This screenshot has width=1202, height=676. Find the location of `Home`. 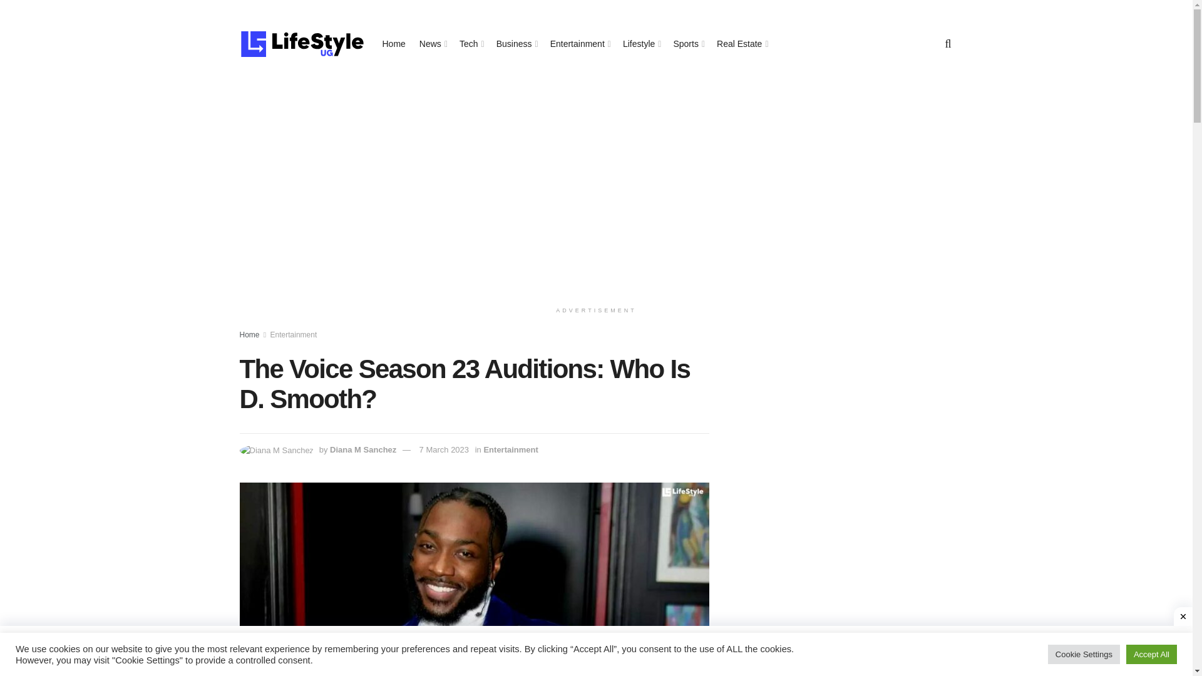

Home is located at coordinates (393, 44).